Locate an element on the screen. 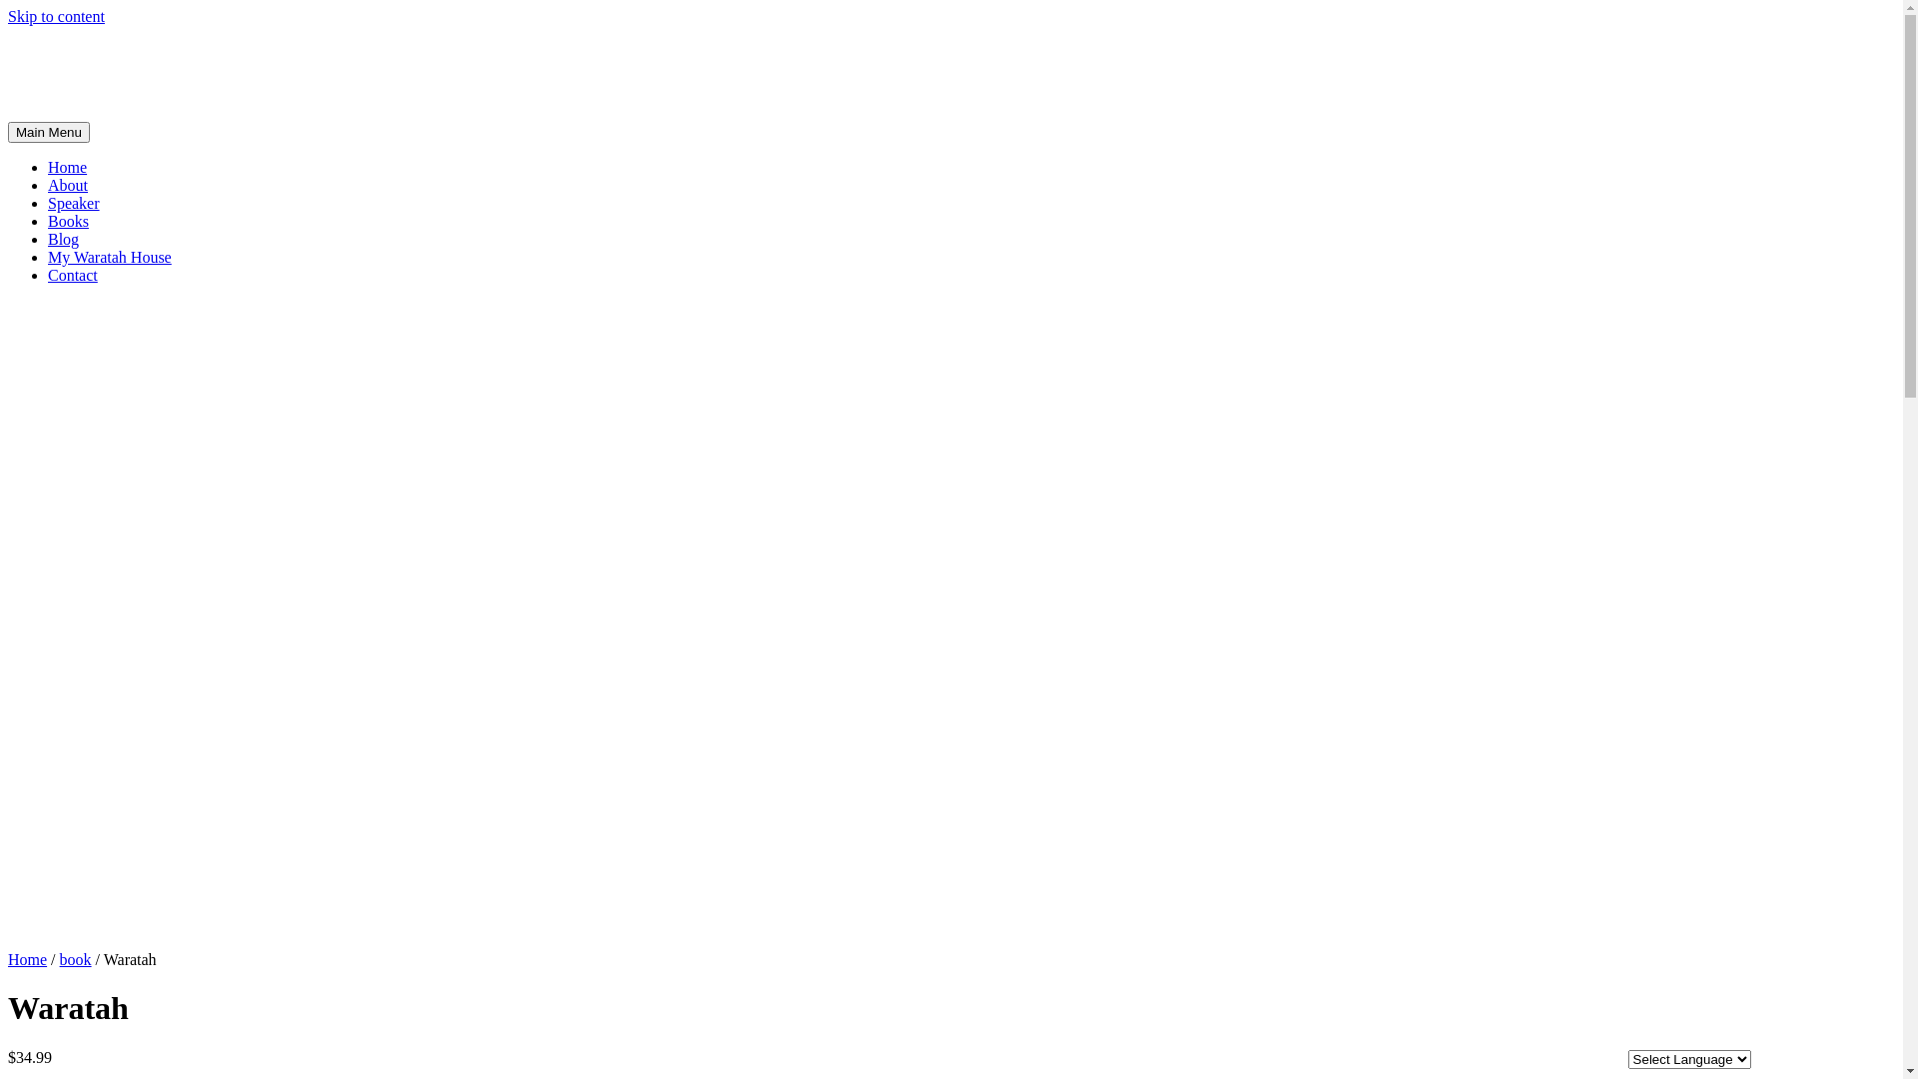 The width and height of the screenshot is (1918, 1079). Blog is located at coordinates (64, 240).